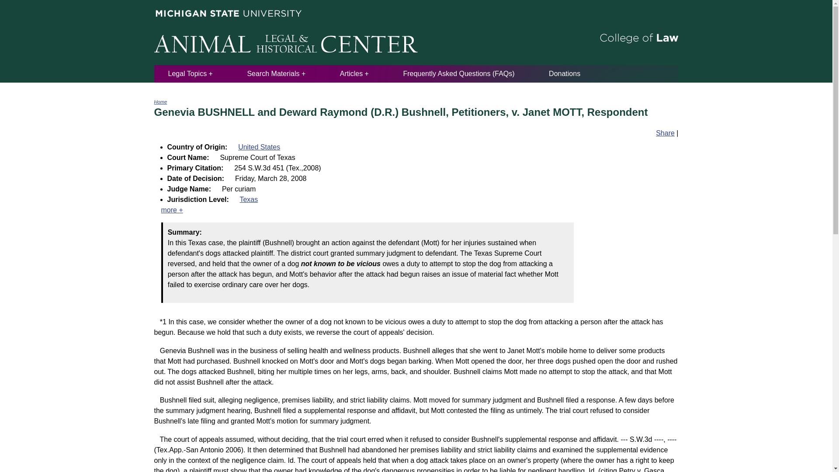 The height and width of the screenshot is (472, 839). I want to click on Search Materials, so click(276, 73).